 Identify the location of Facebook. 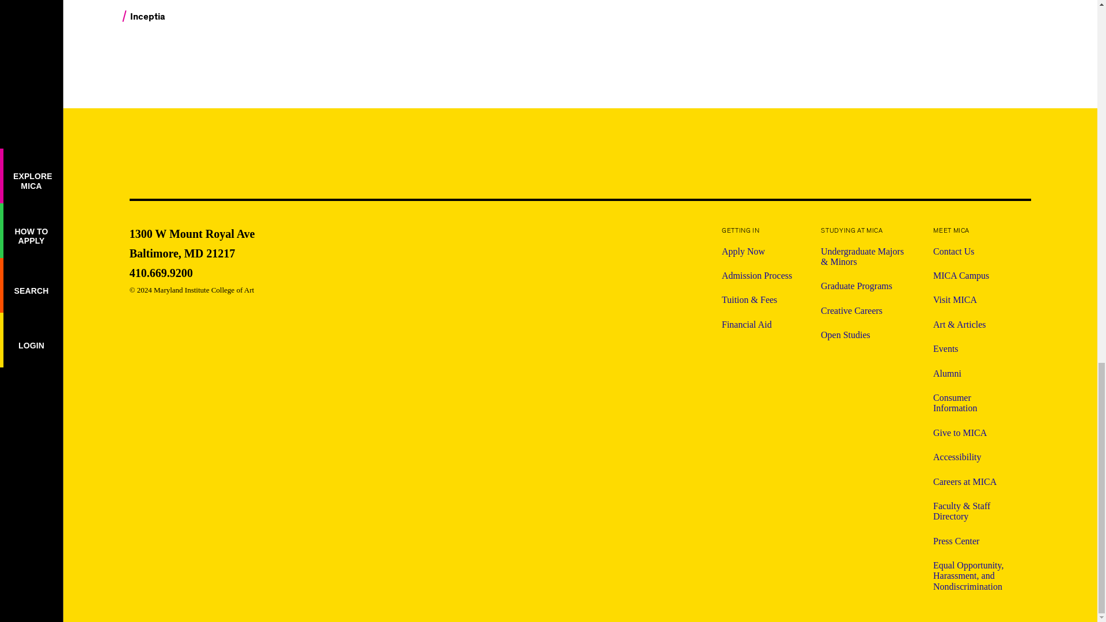
(899, 160).